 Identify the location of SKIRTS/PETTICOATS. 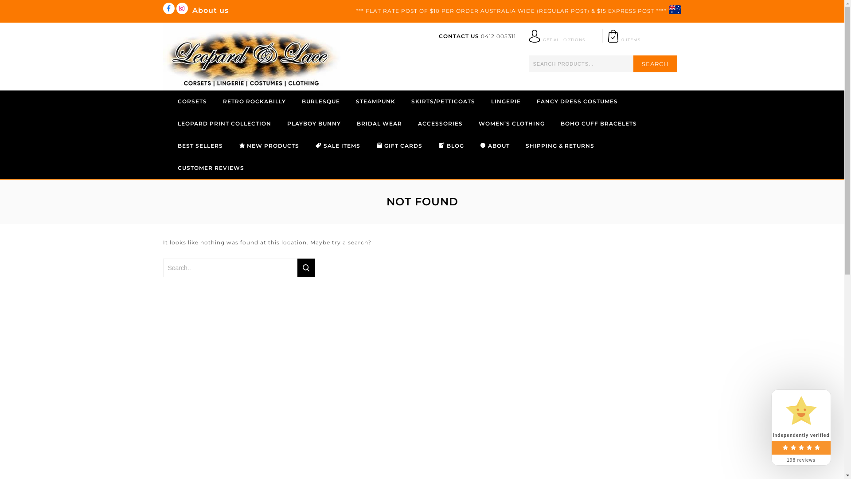
(443, 102).